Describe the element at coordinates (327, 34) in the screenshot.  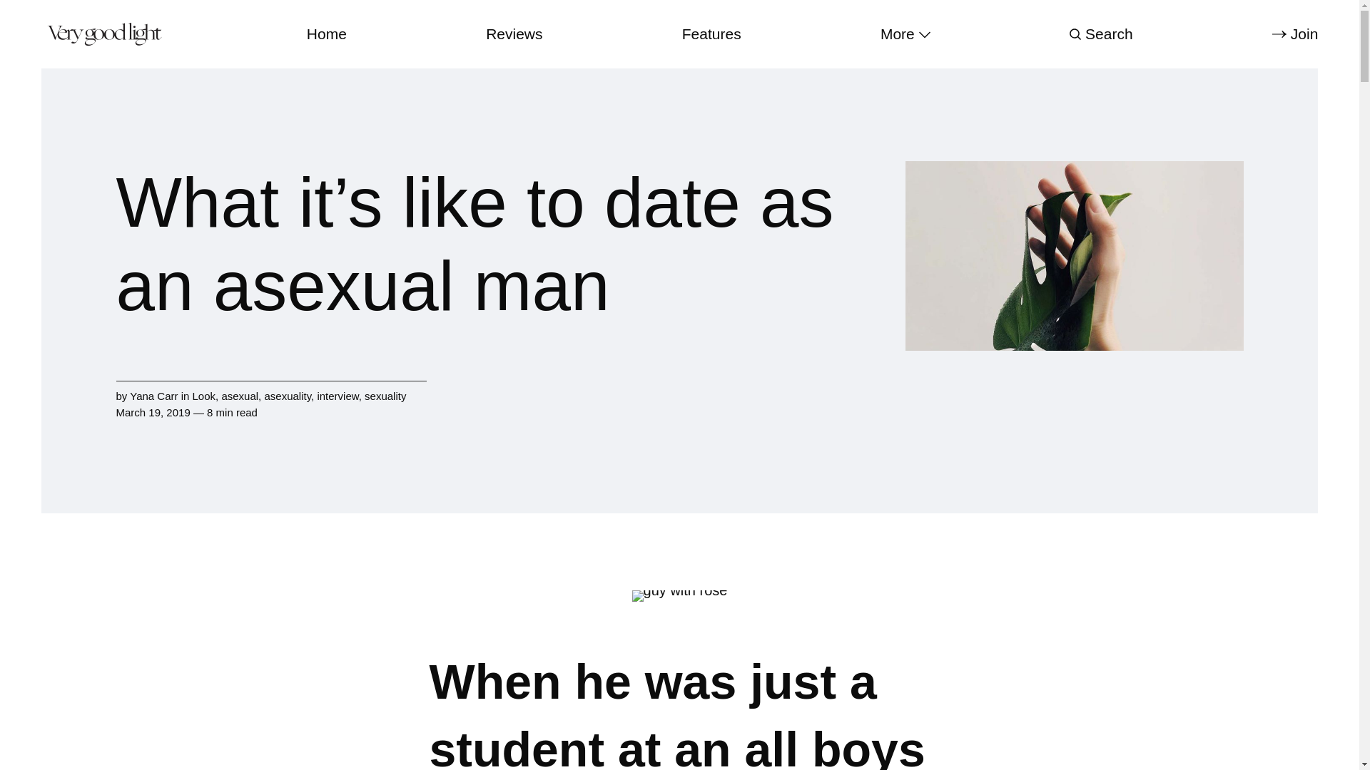
I see `Home` at that location.